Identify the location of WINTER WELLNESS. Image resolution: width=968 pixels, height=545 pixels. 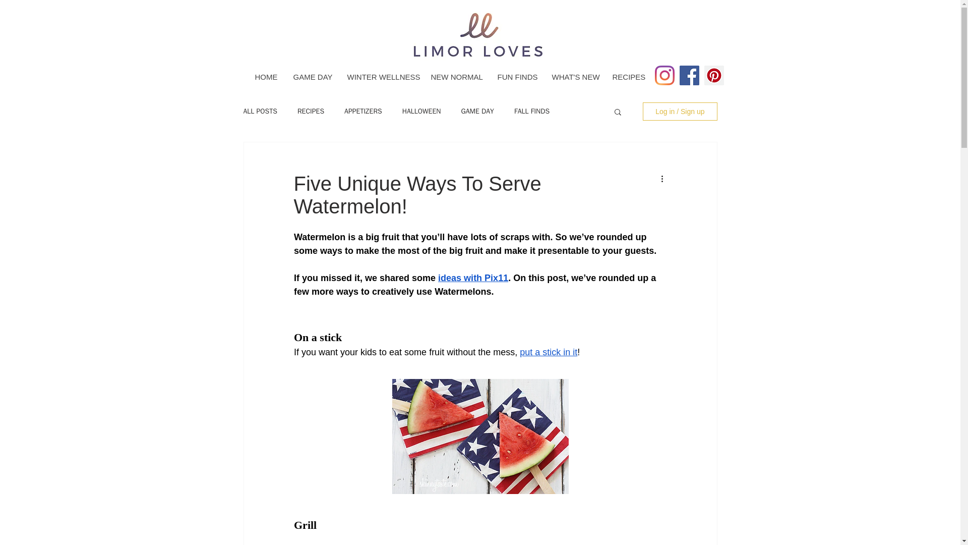
(380, 77).